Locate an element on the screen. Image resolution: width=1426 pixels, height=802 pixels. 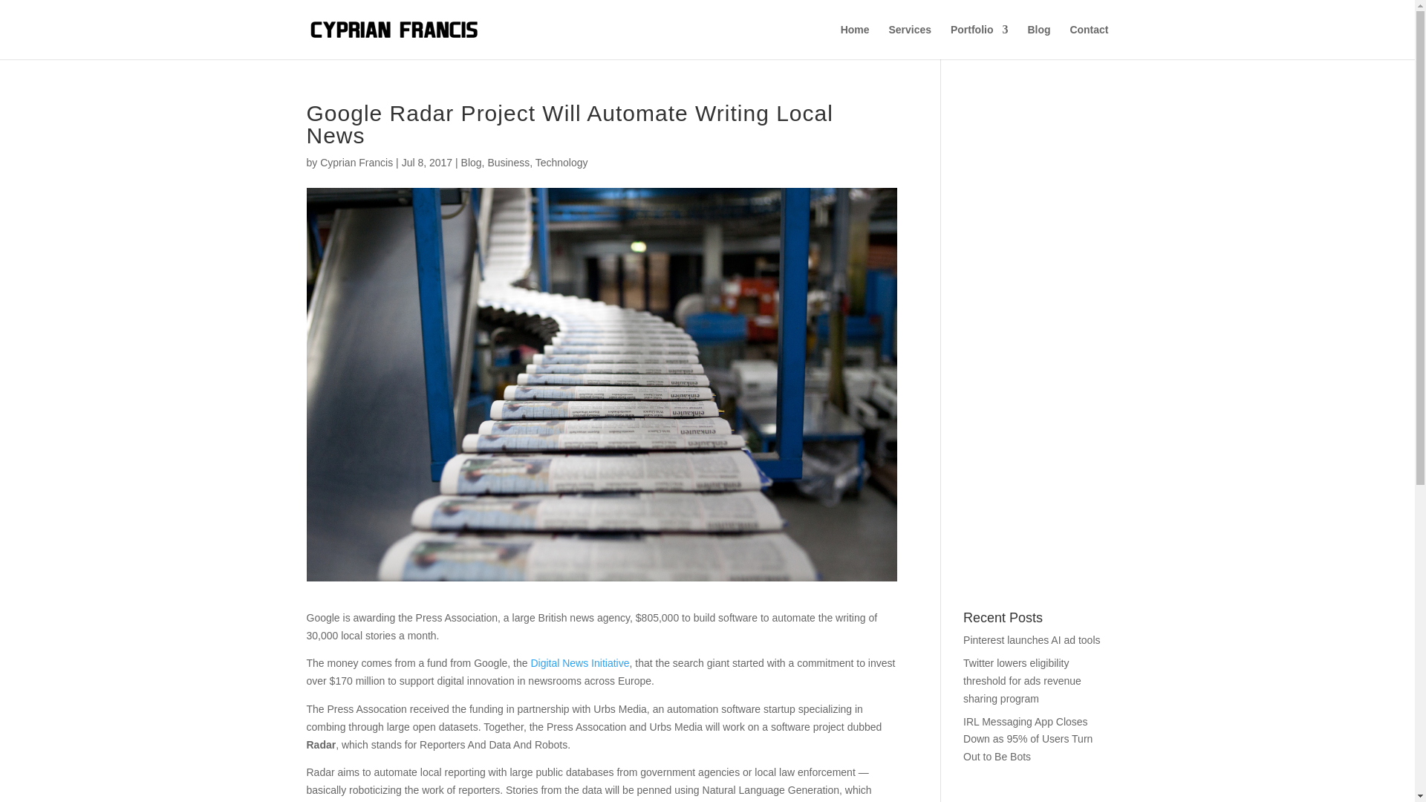
Pinterest launches AI ad tools is located at coordinates (1031, 640).